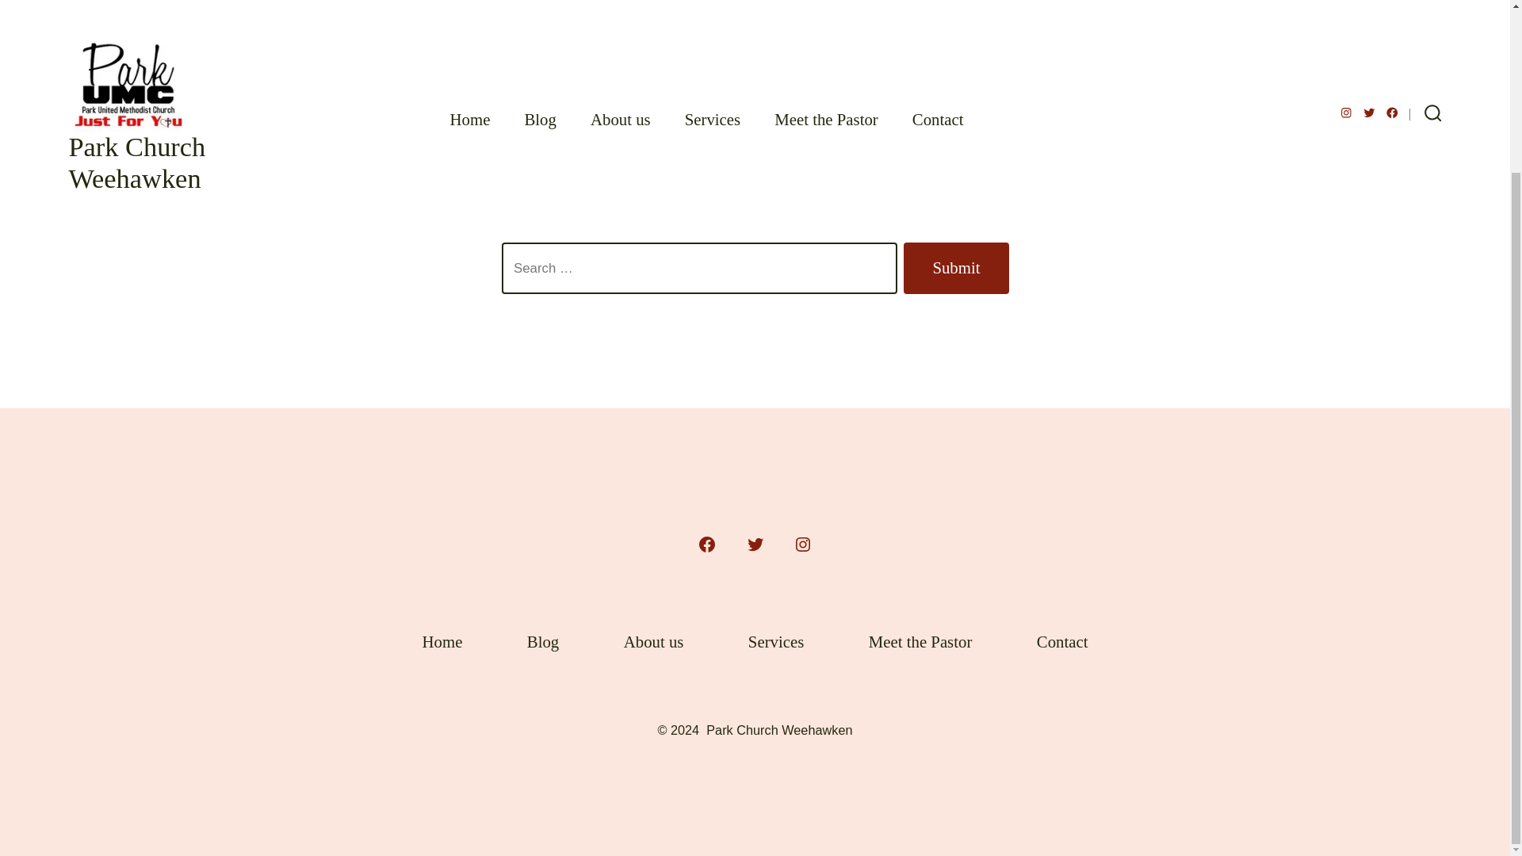  Describe the element at coordinates (707, 544) in the screenshot. I see `Open Facebook in a new tab` at that location.